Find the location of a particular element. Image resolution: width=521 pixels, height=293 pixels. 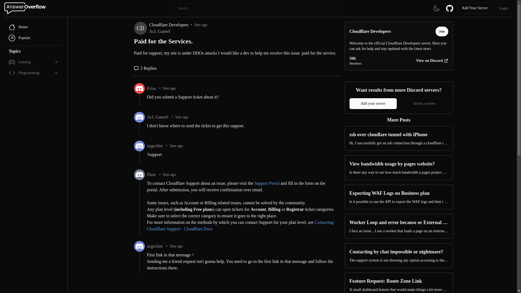

Cloudflare Developers is located at coordinates (169, 25).